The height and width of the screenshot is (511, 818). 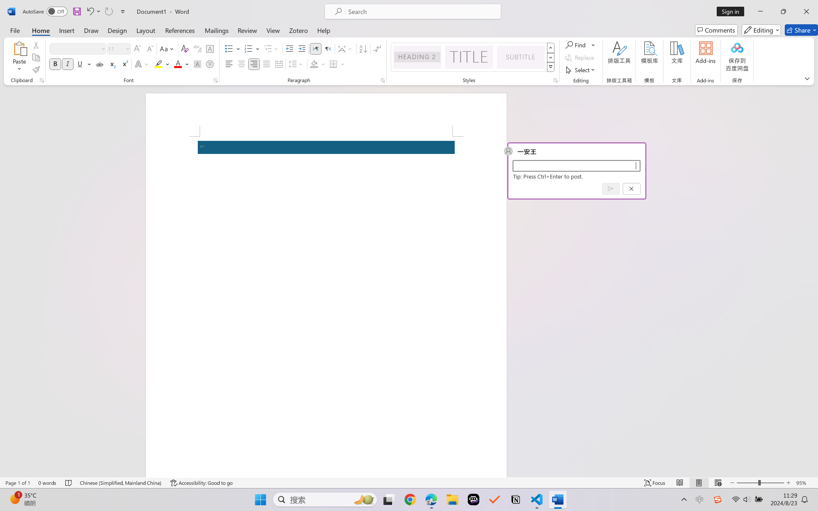 I want to click on Right-to-Left, so click(x=328, y=49).